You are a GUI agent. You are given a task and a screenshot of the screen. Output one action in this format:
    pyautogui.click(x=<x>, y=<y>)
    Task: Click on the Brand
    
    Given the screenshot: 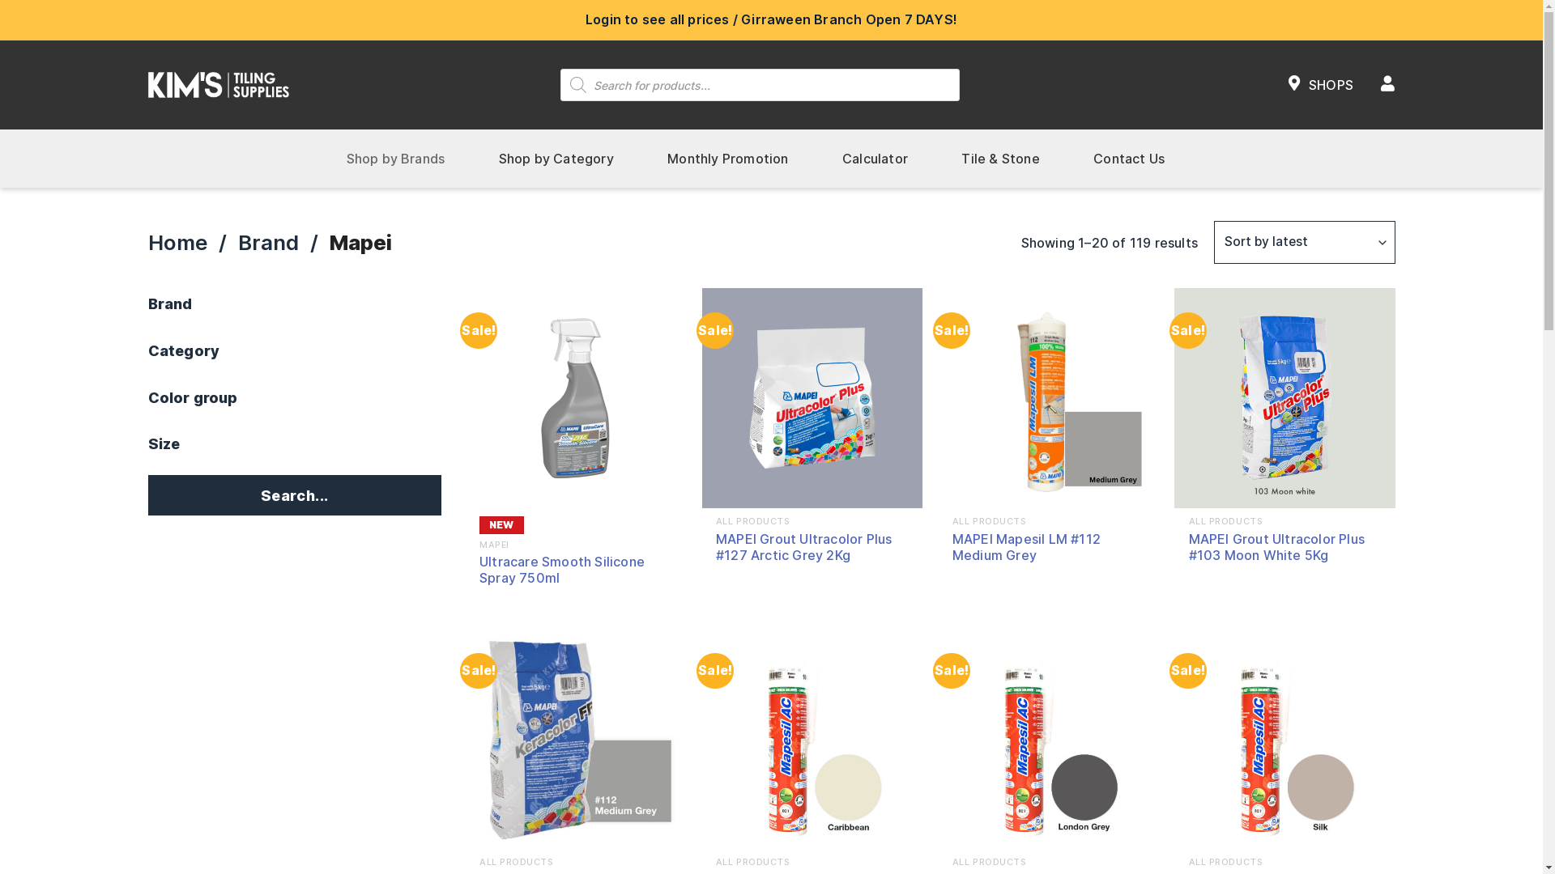 What is the action you would take?
    pyautogui.click(x=269, y=243)
    